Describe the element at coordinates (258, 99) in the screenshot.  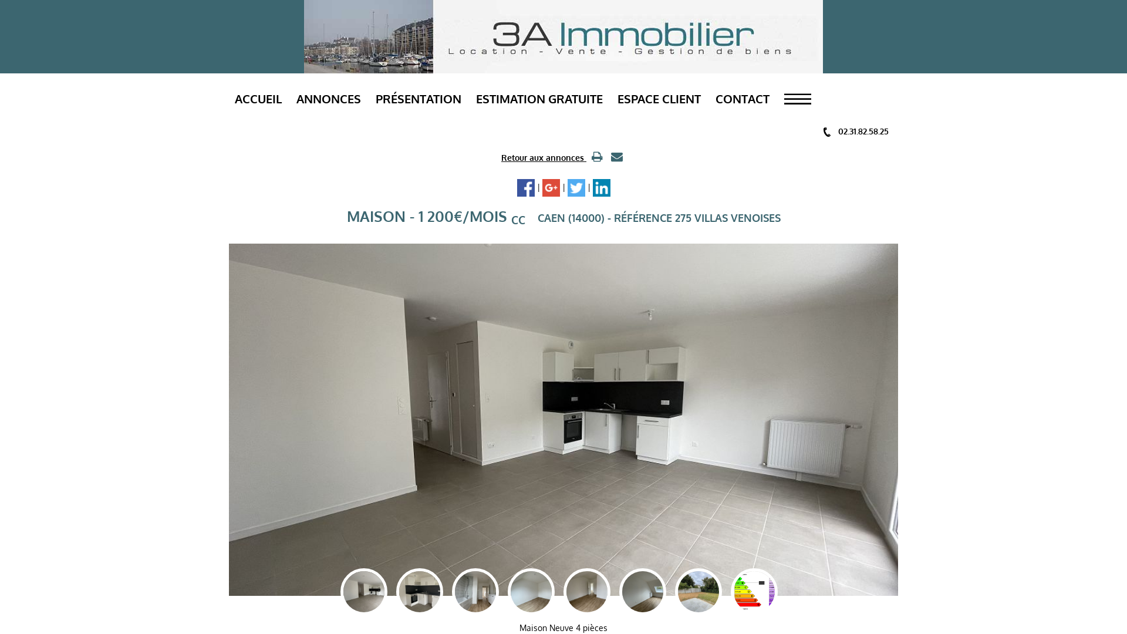
I see `ACCUEIL` at that location.